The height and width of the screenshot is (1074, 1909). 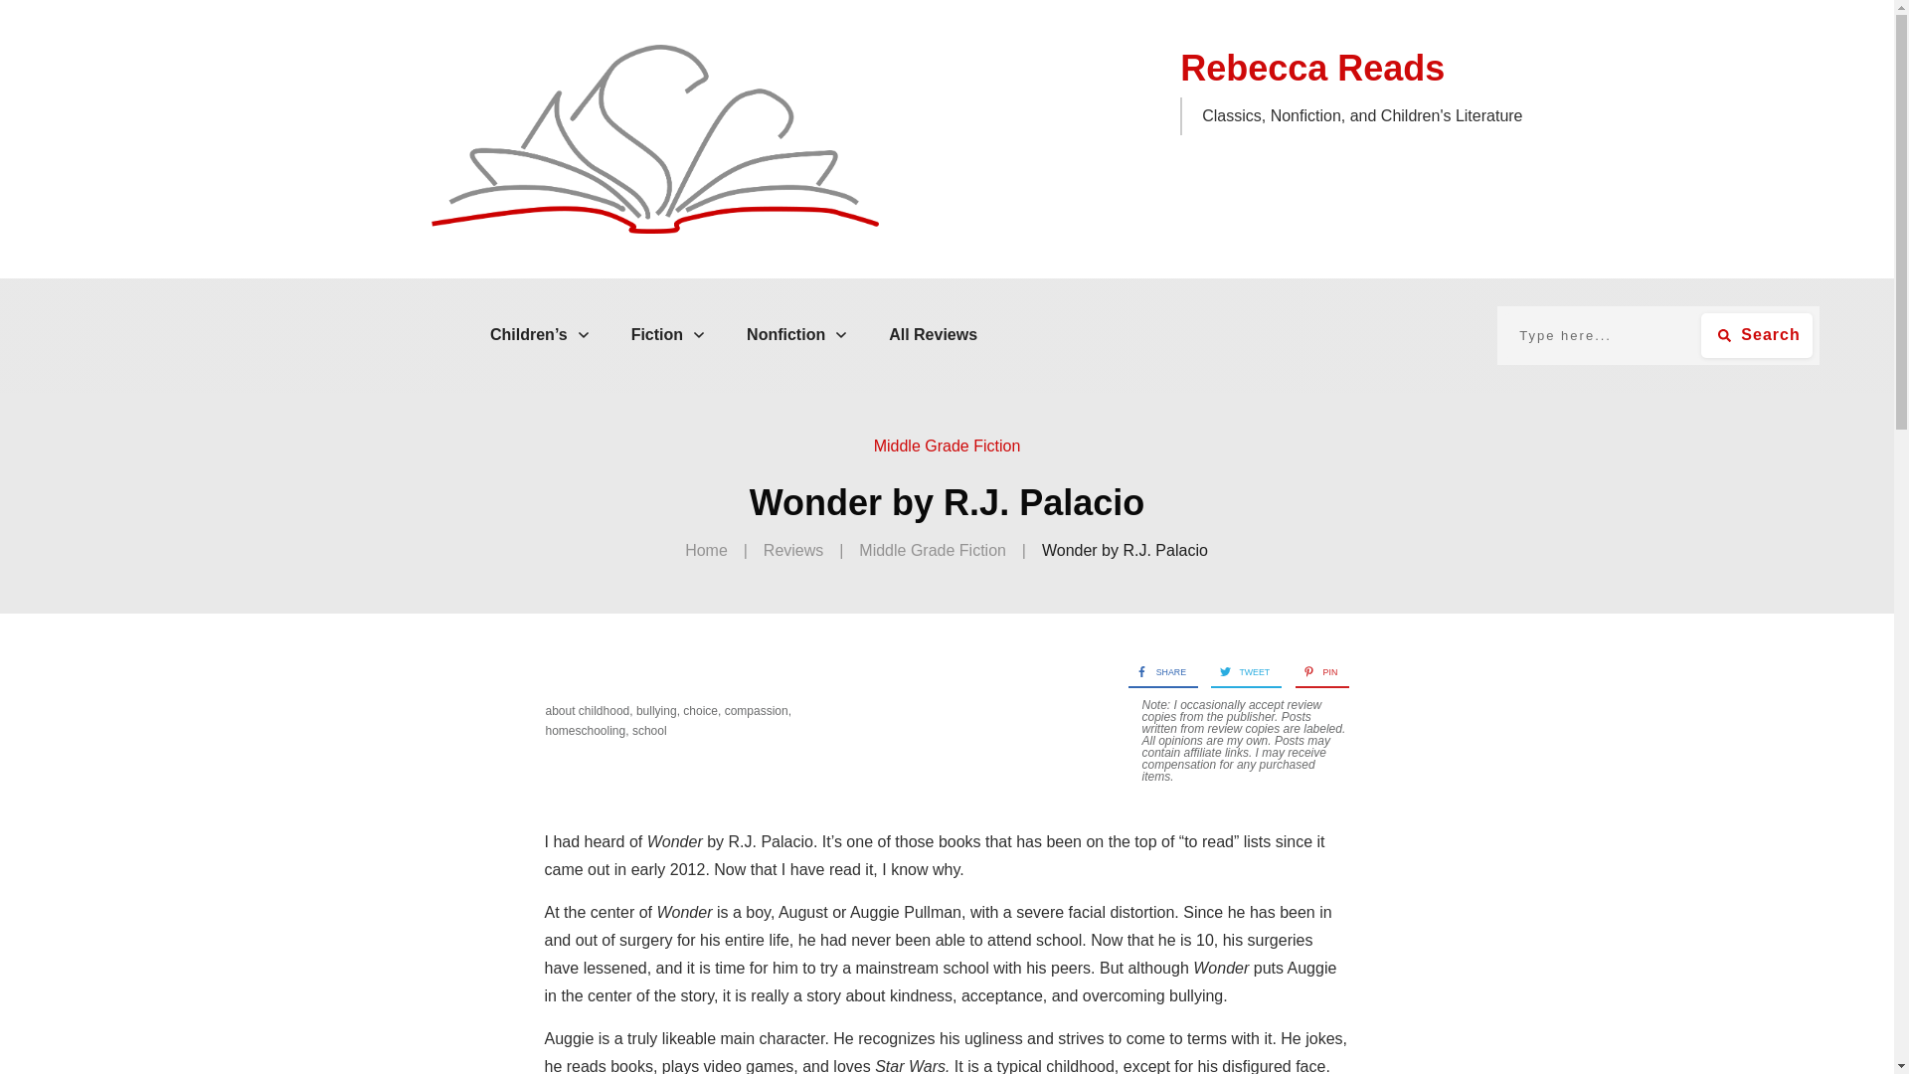 What do you see at coordinates (1315, 672) in the screenshot?
I see `PIN` at bounding box center [1315, 672].